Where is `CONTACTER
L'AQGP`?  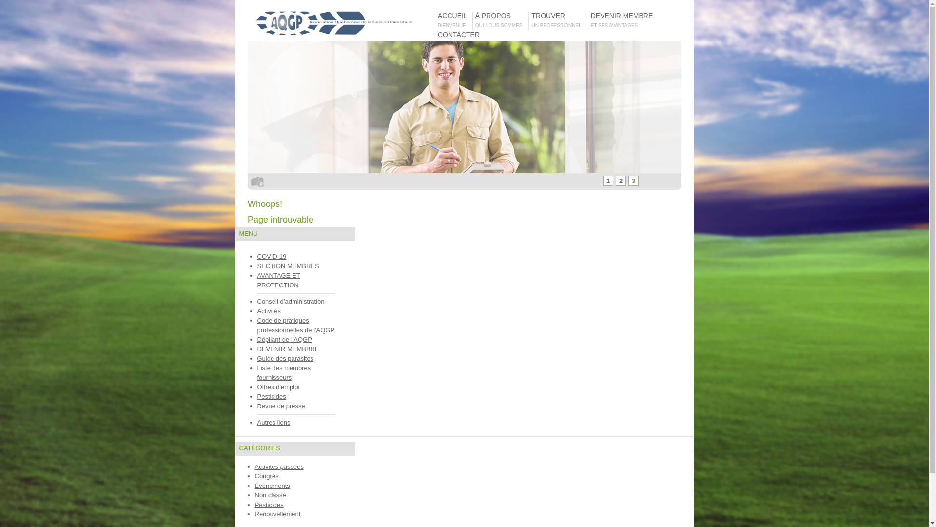
CONTACTER
L'AQGP is located at coordinates (457, 40).